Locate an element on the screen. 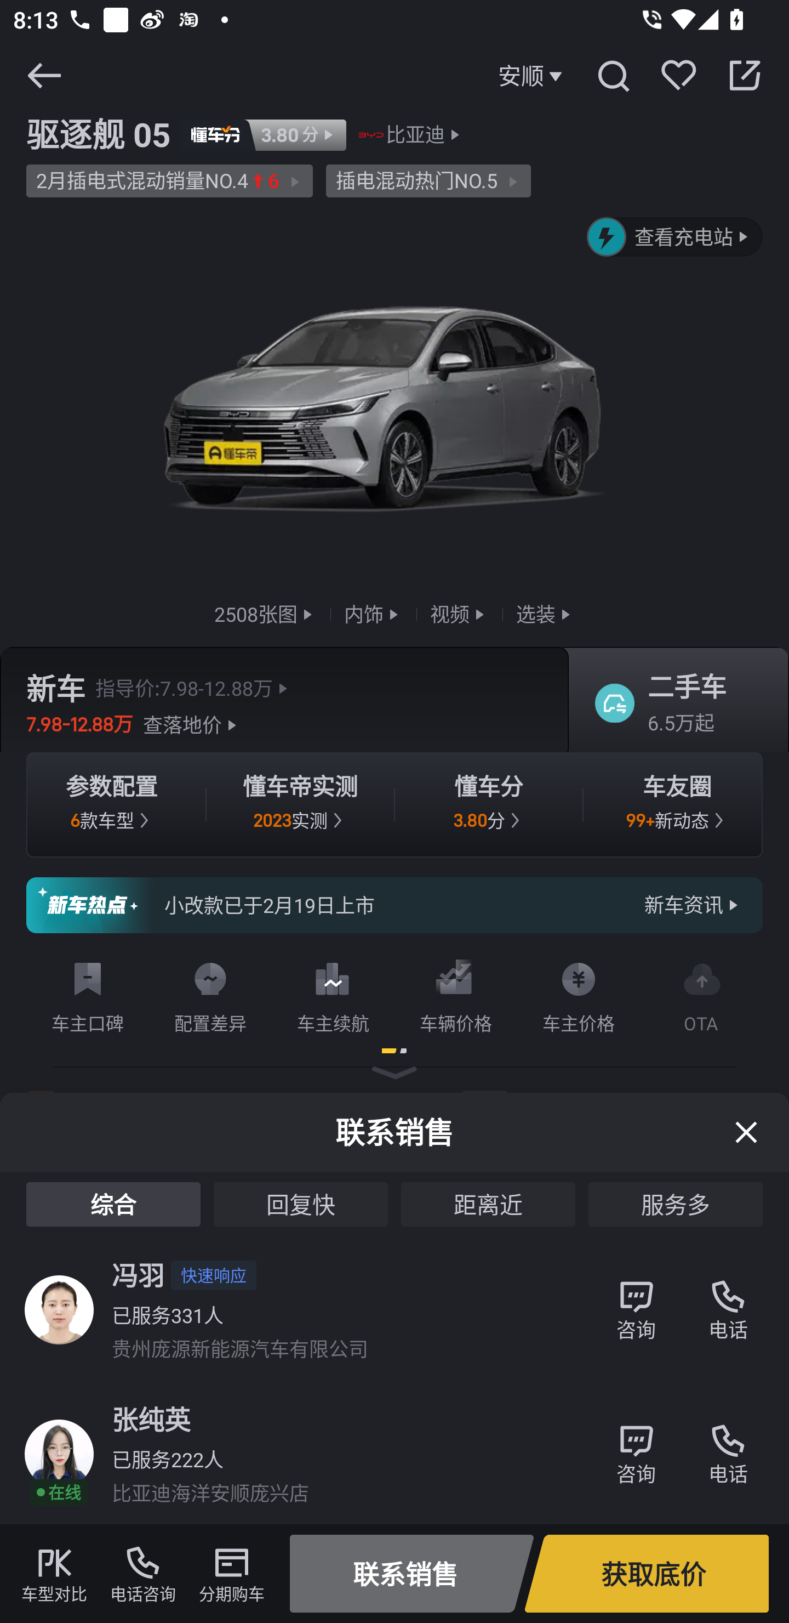 The image size is (789, 1623).  咨询 is located at coordinates (636, 1299).